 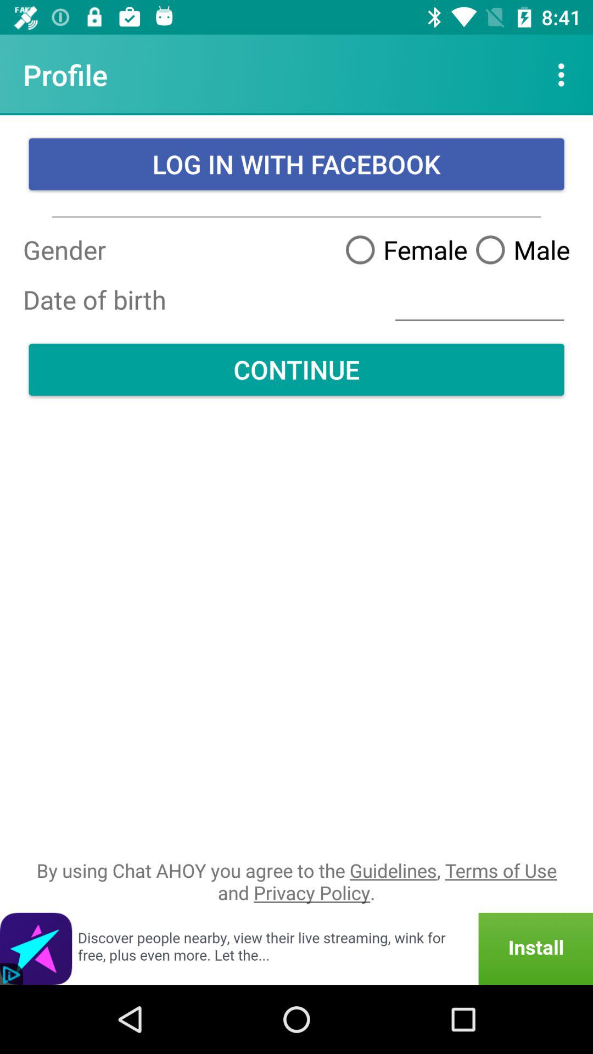 What do you see at coordinates (480, 300) in the screenshot?
I see `open item to the right of gender` at bounding box center [480, 300].